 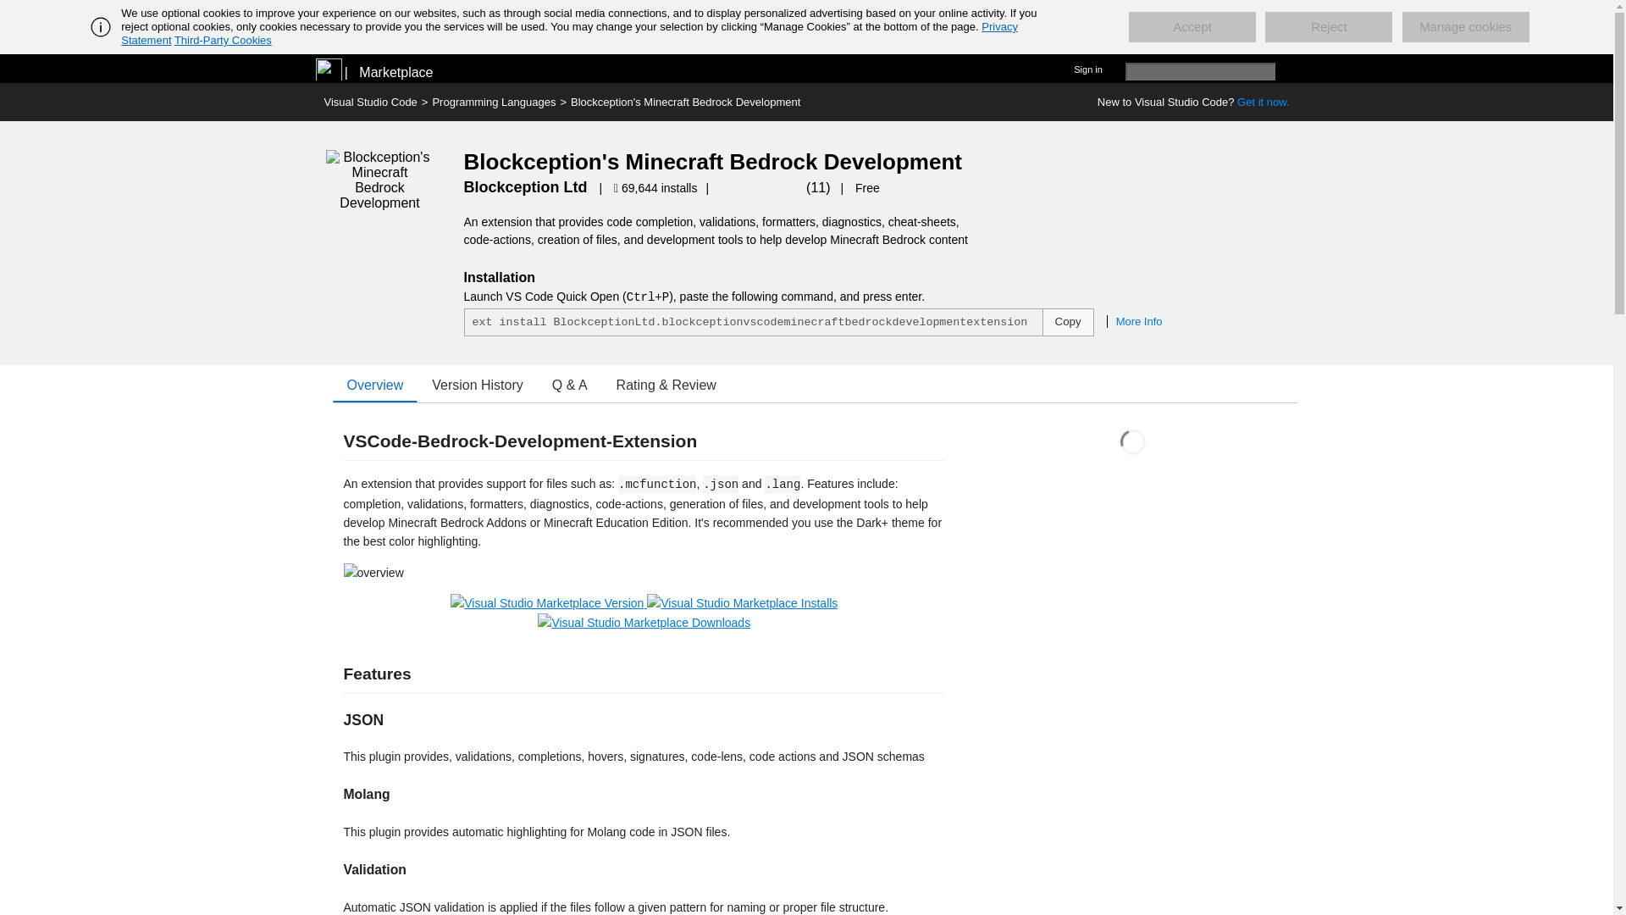 What do you see at coordinates (657, 188) in the screenshot?
I see `The number of unique installations, not including updates.` at bounding box center [657, 188].